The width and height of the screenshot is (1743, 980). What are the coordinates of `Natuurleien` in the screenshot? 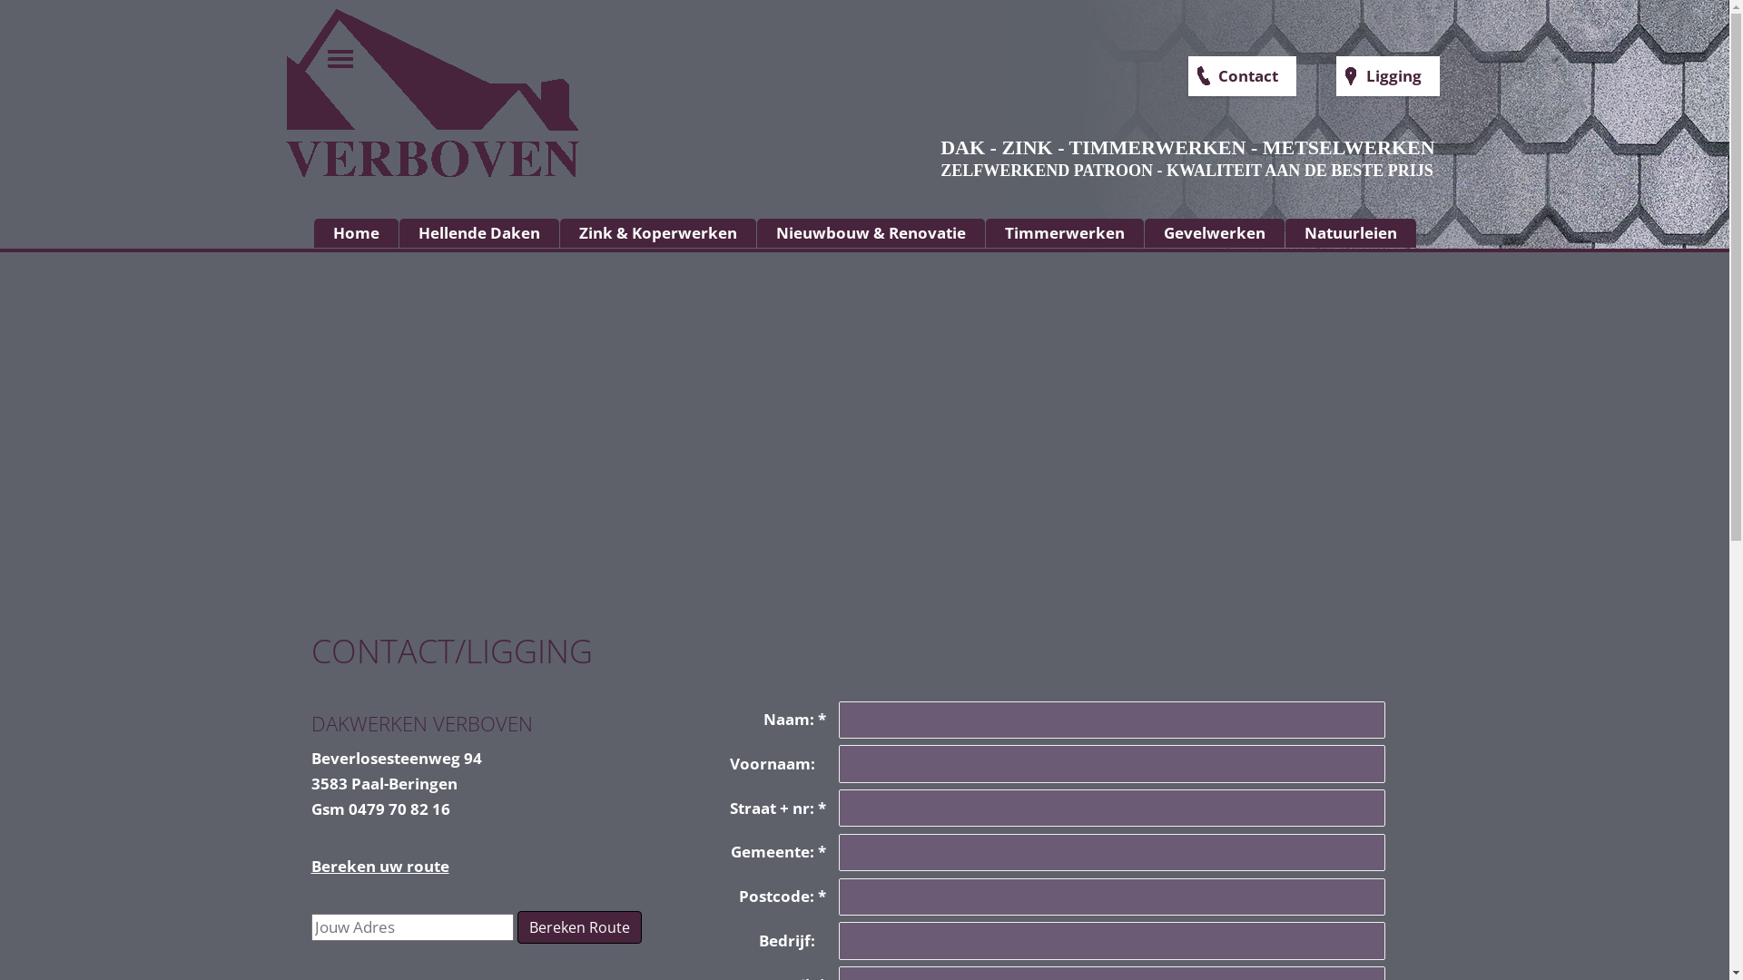 It's located at (1351, 233).